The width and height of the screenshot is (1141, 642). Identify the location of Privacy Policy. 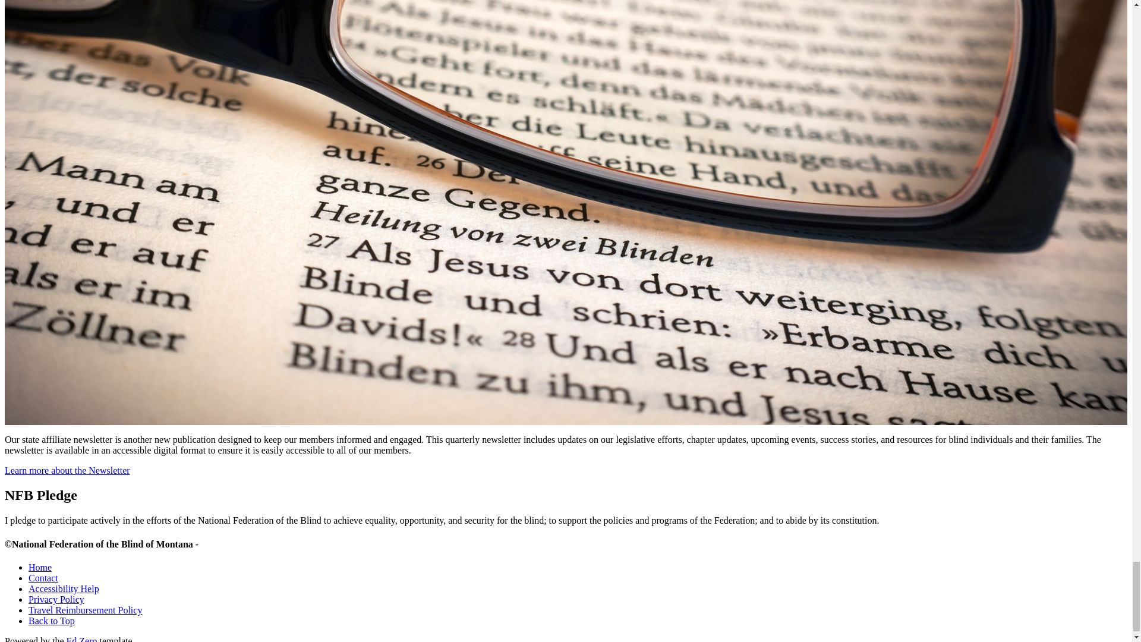
(56, 599).